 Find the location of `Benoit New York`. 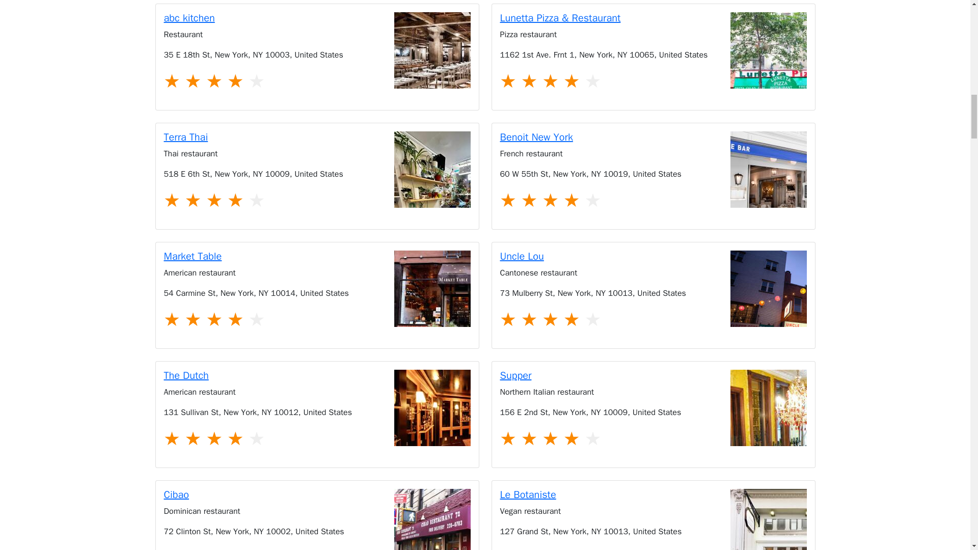

Benoit New York is located at coordinates (653, 137).